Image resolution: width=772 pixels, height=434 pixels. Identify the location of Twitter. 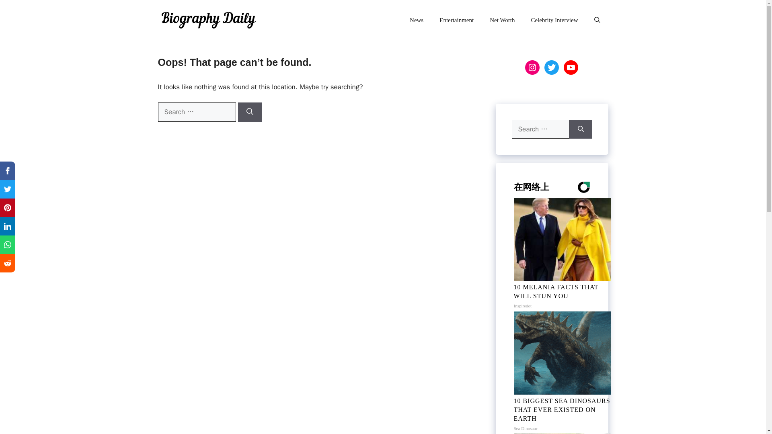
(552, 68).